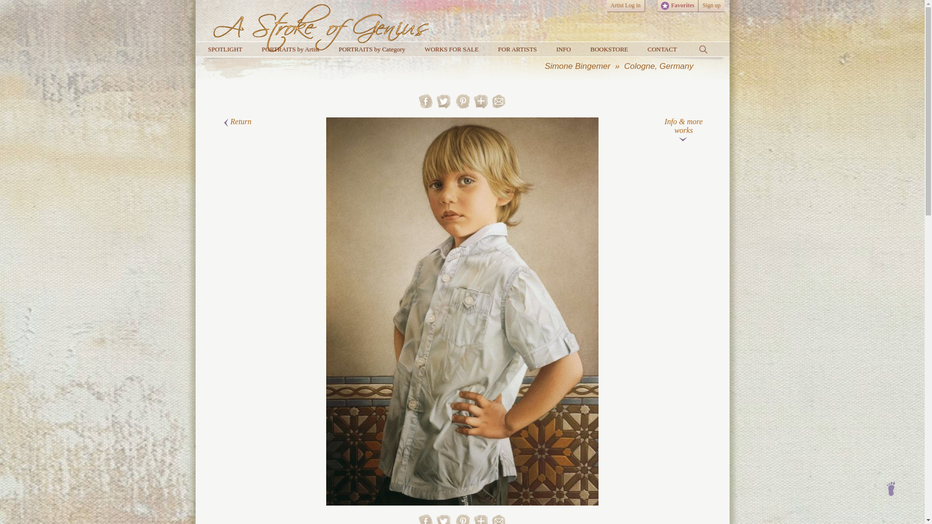  I want to click on Share on Facebook, so click(426, 523).